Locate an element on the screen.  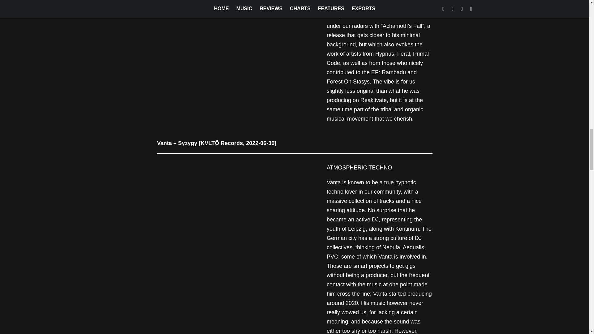
Nebula is located at coordinates (391, 247).